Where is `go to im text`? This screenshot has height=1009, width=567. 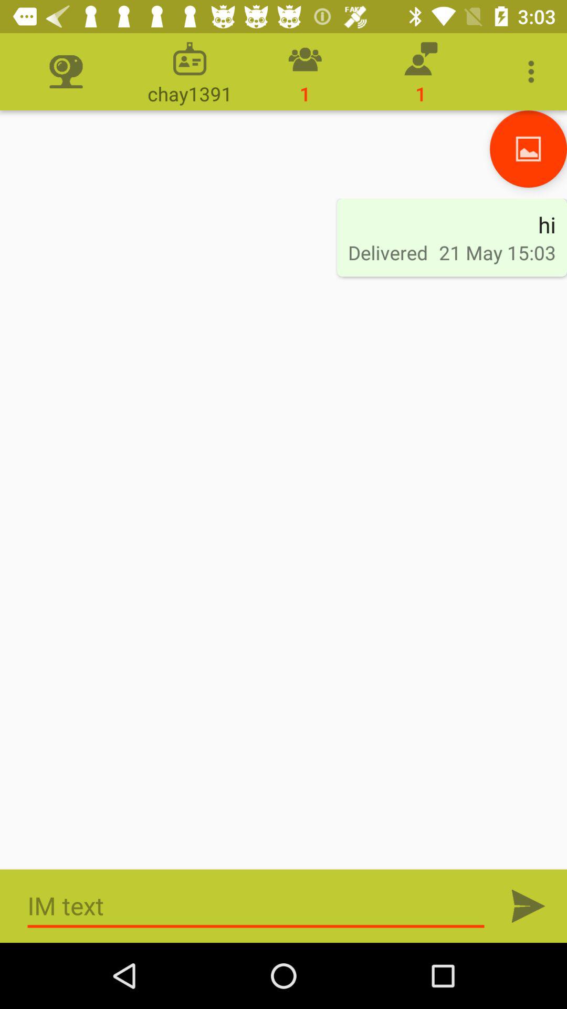
go to im text is located at coordinates (528, 906).